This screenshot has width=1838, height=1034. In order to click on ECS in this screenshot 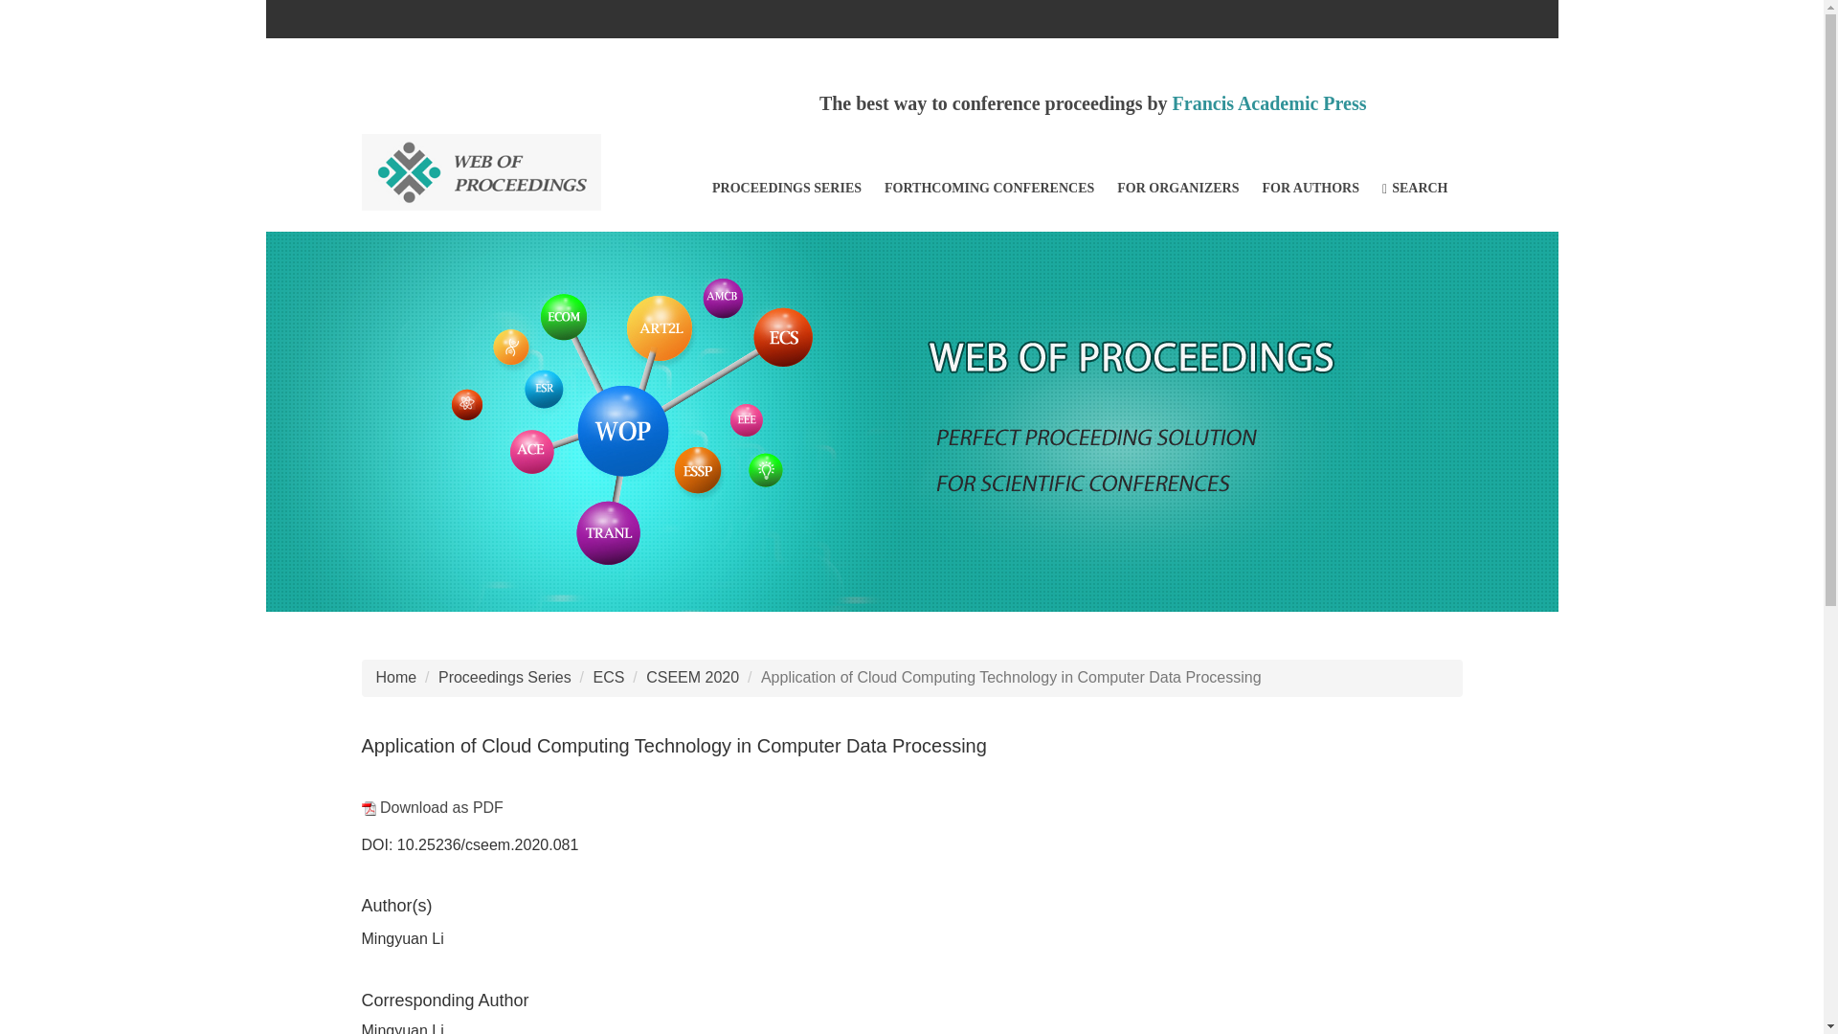, I will do `click(609, 677)`.